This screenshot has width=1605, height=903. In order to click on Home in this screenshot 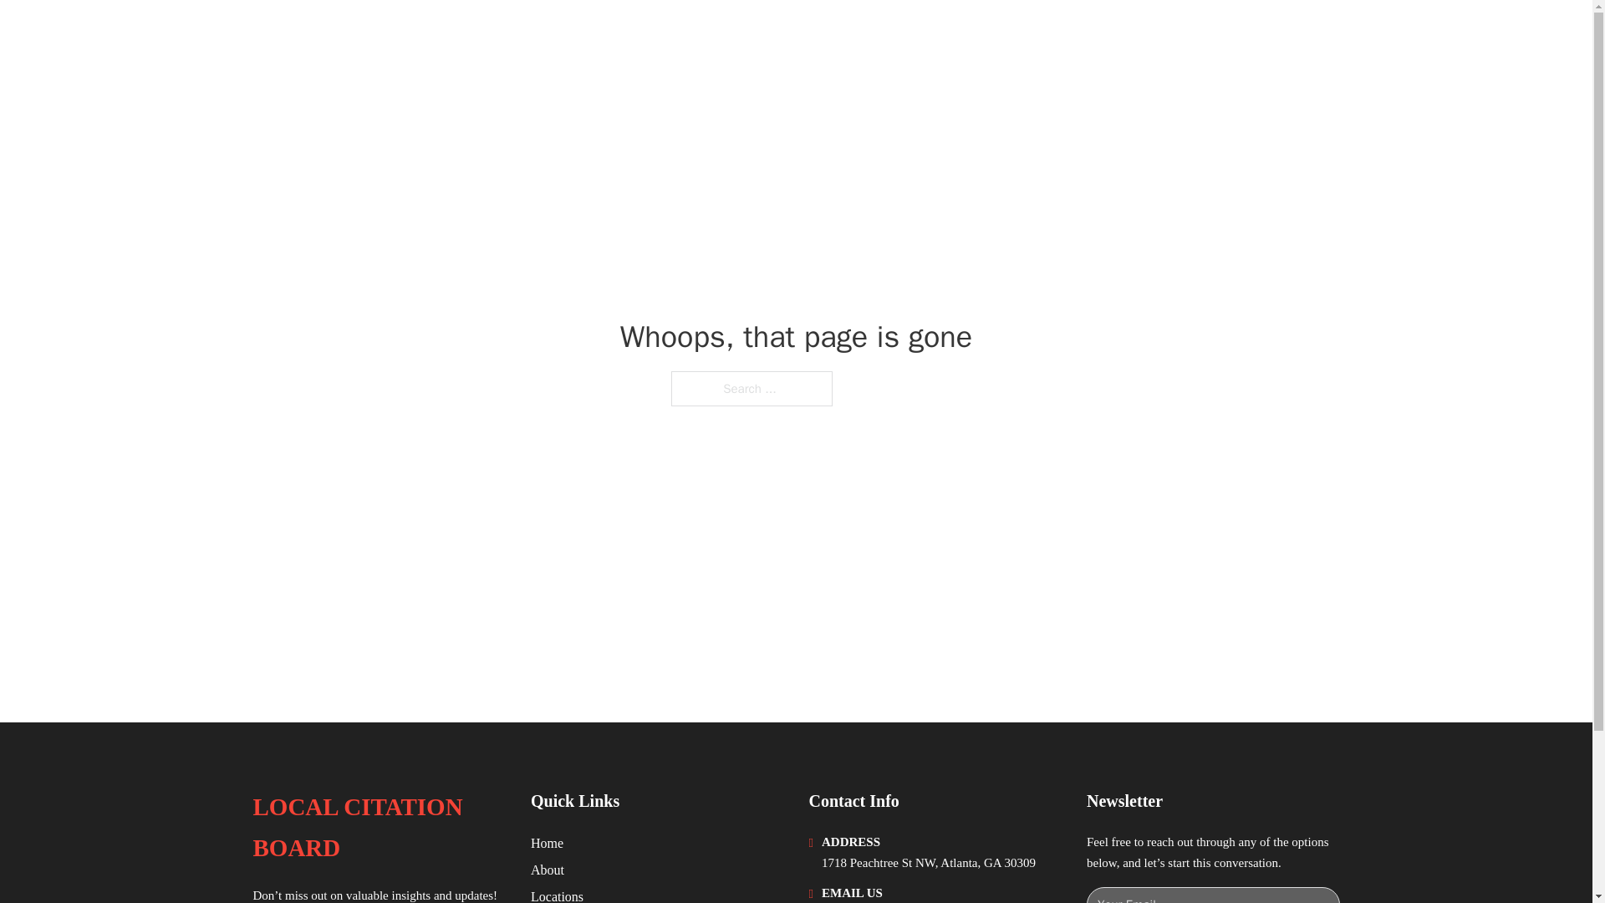, I will do `click(547, 843)`.